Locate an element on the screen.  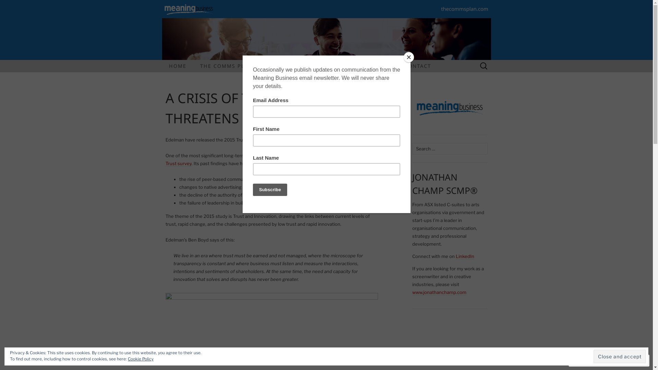
Search is located at coordinates (7, 6).